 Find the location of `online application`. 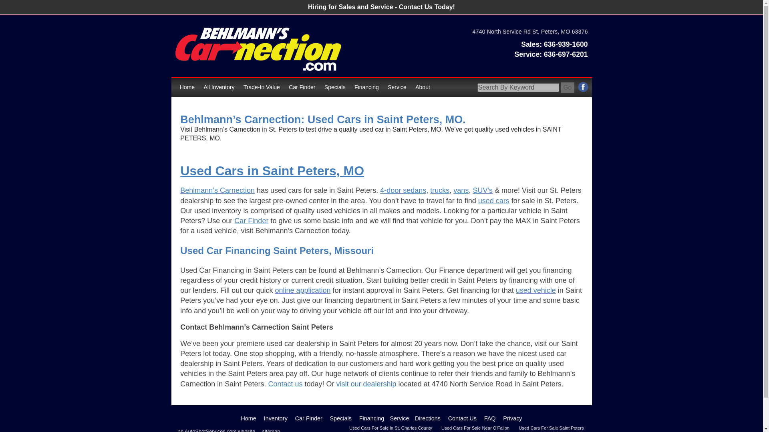

online application is located at coordinates (302, 290).